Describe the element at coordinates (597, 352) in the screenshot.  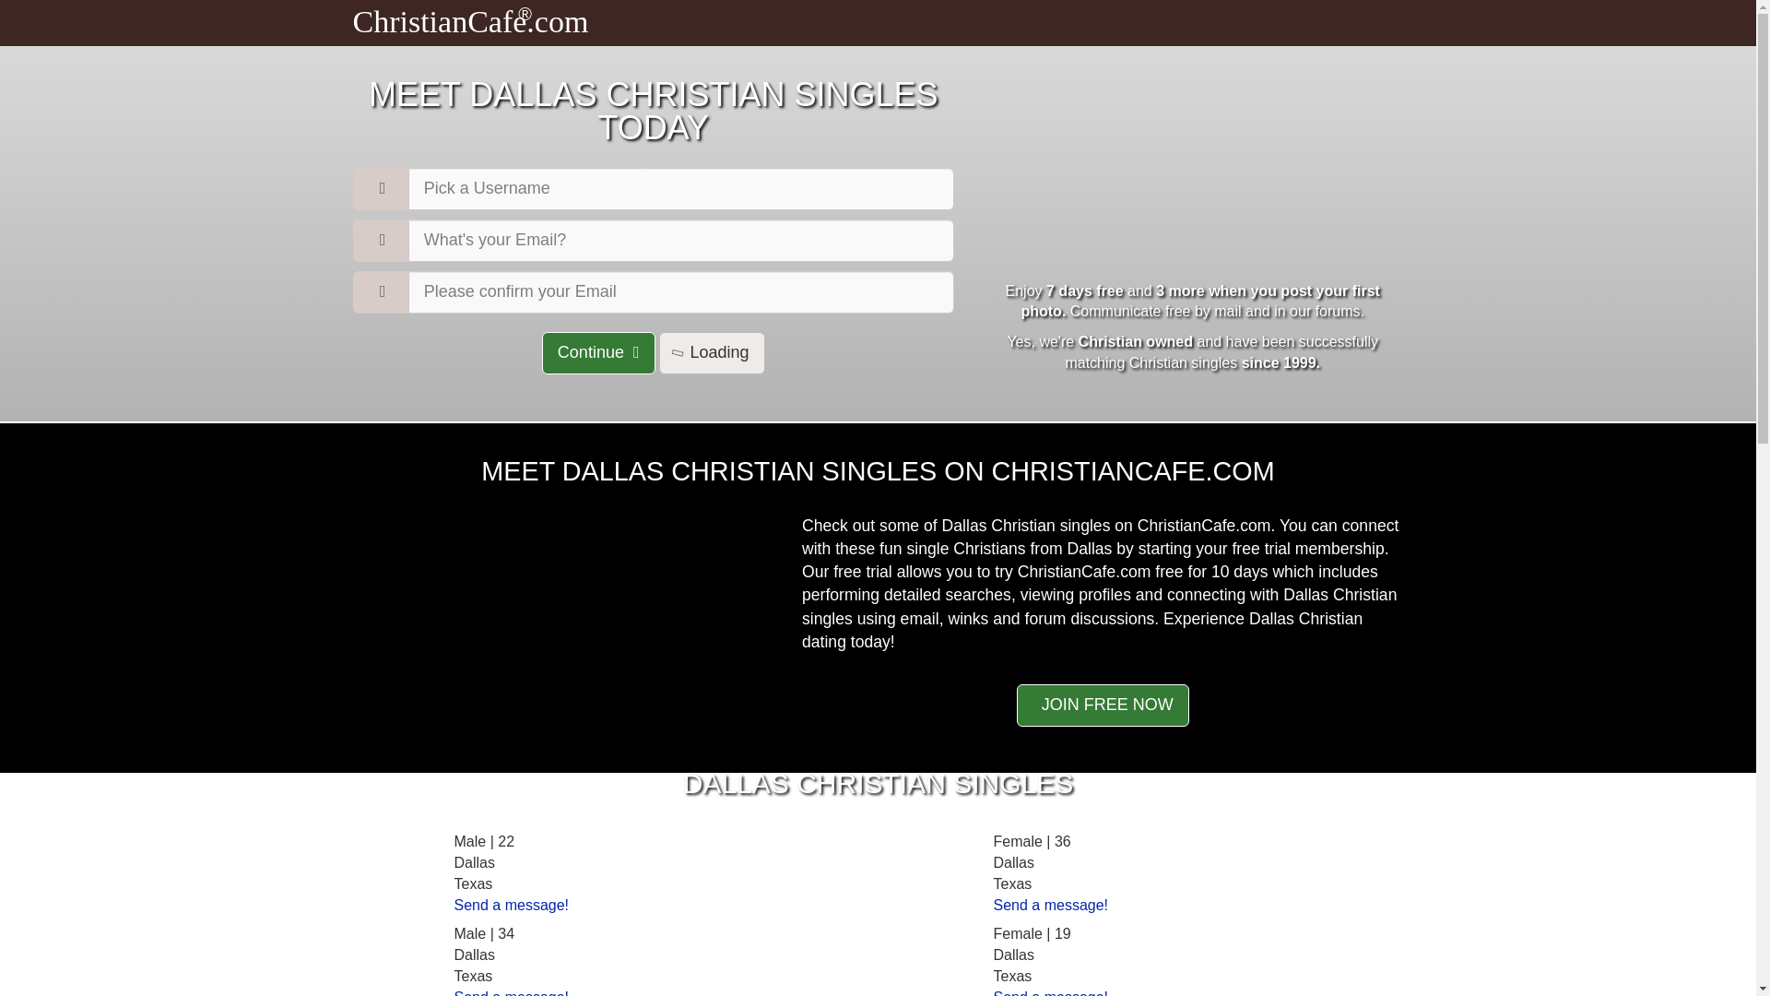
I see `Continue  ` at that location.